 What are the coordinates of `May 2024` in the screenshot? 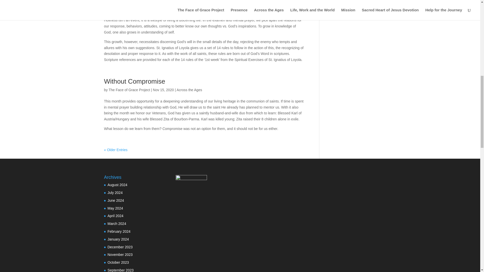 It's located at (115, 208).